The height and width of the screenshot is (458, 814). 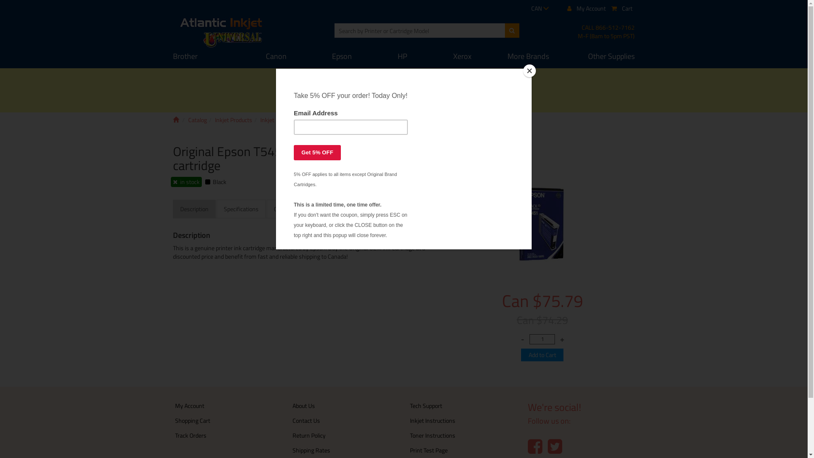 What do you see at coordinates (462, 56) in the screenshot?
I see `Xerox` at bounding box center [462, 56].